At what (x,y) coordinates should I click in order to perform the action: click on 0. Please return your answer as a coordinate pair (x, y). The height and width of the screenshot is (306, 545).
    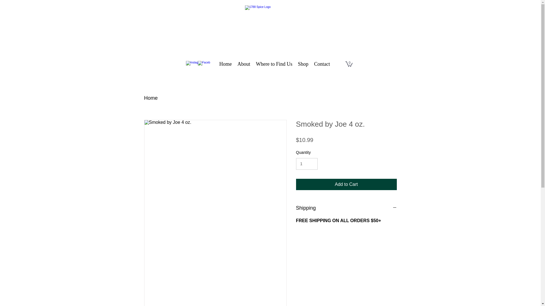
    Looking at the image, I should click on (349, 64).